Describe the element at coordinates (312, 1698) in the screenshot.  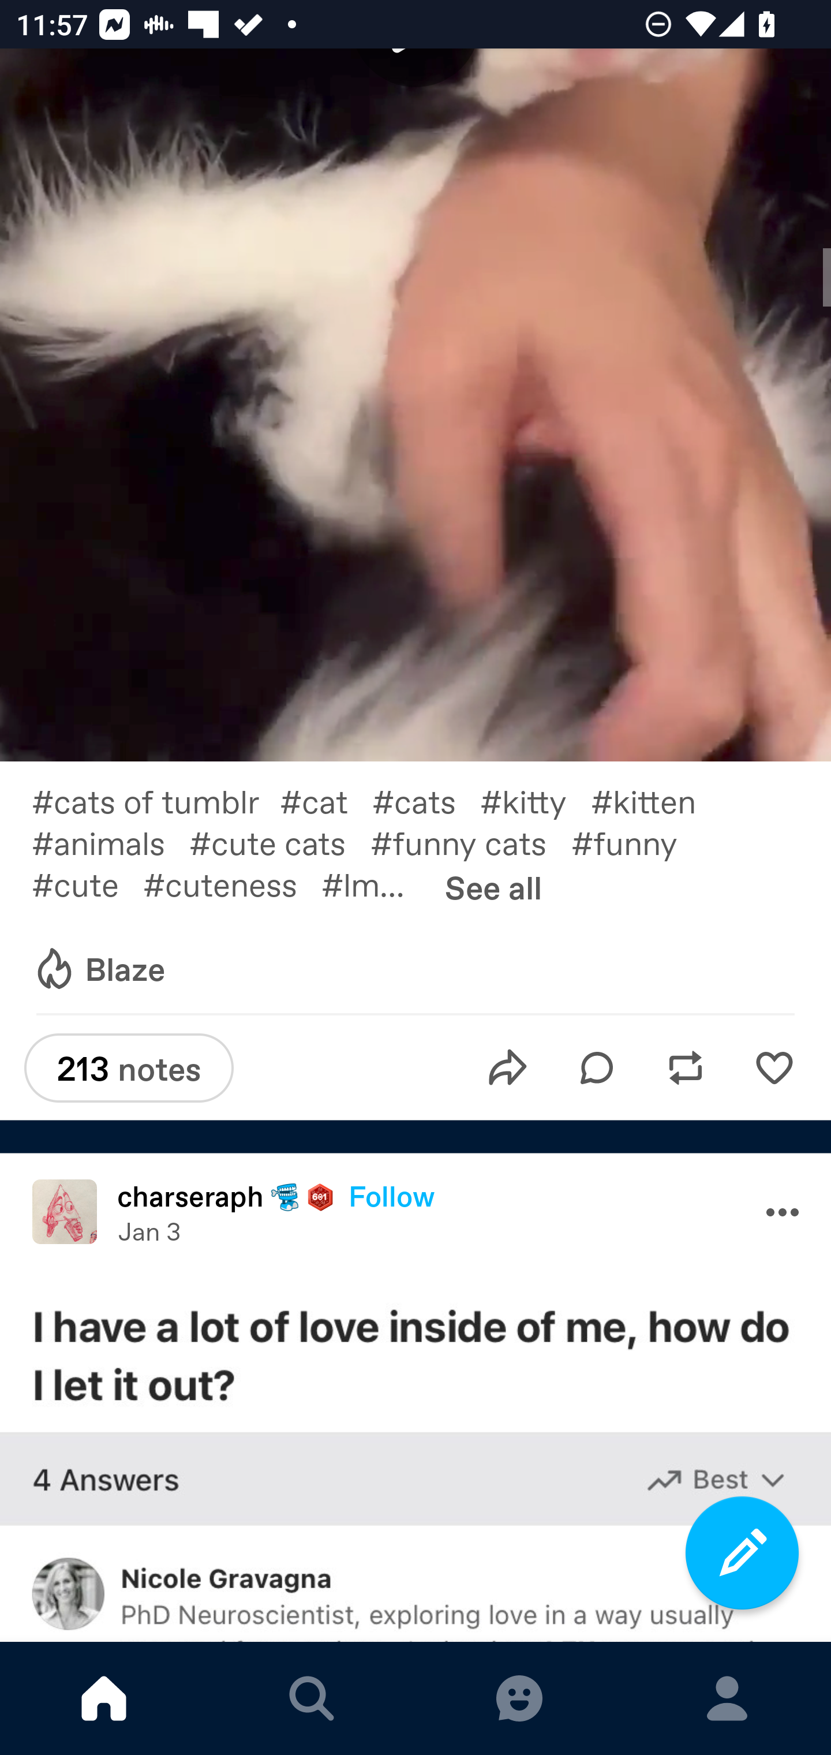
I see `EXPLORE` at that location.